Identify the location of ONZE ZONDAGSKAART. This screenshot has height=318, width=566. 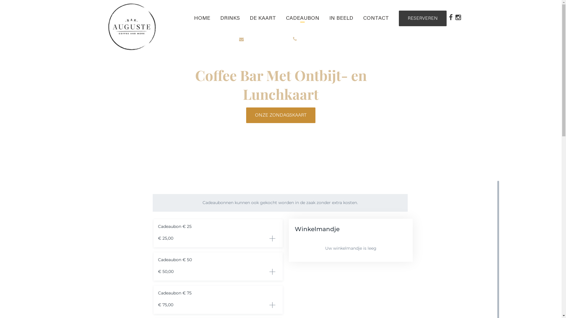
(281, 115).